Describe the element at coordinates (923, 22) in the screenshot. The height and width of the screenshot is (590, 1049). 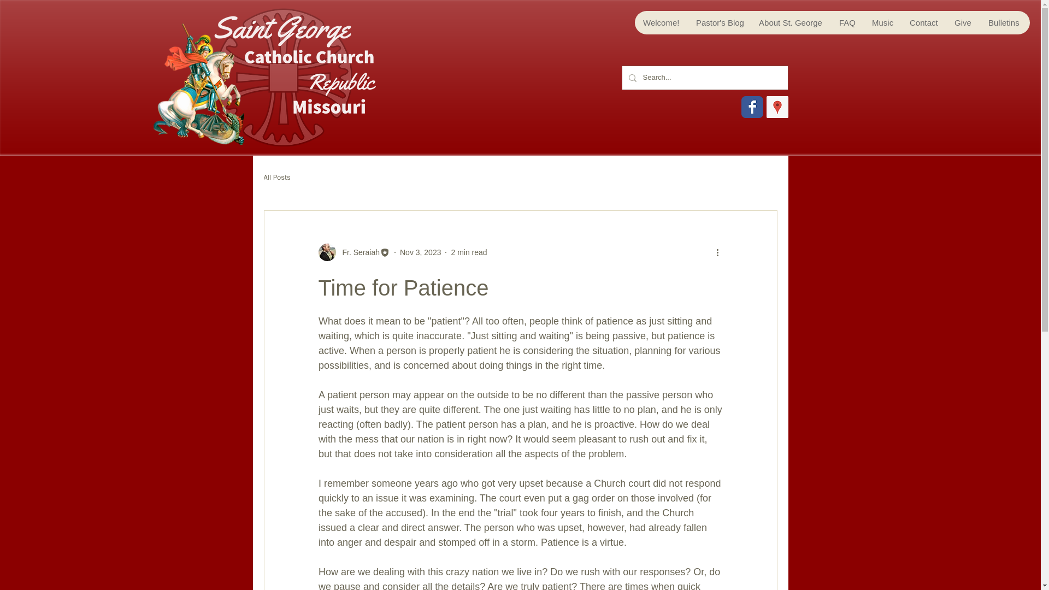
I see `Contact` at that location.